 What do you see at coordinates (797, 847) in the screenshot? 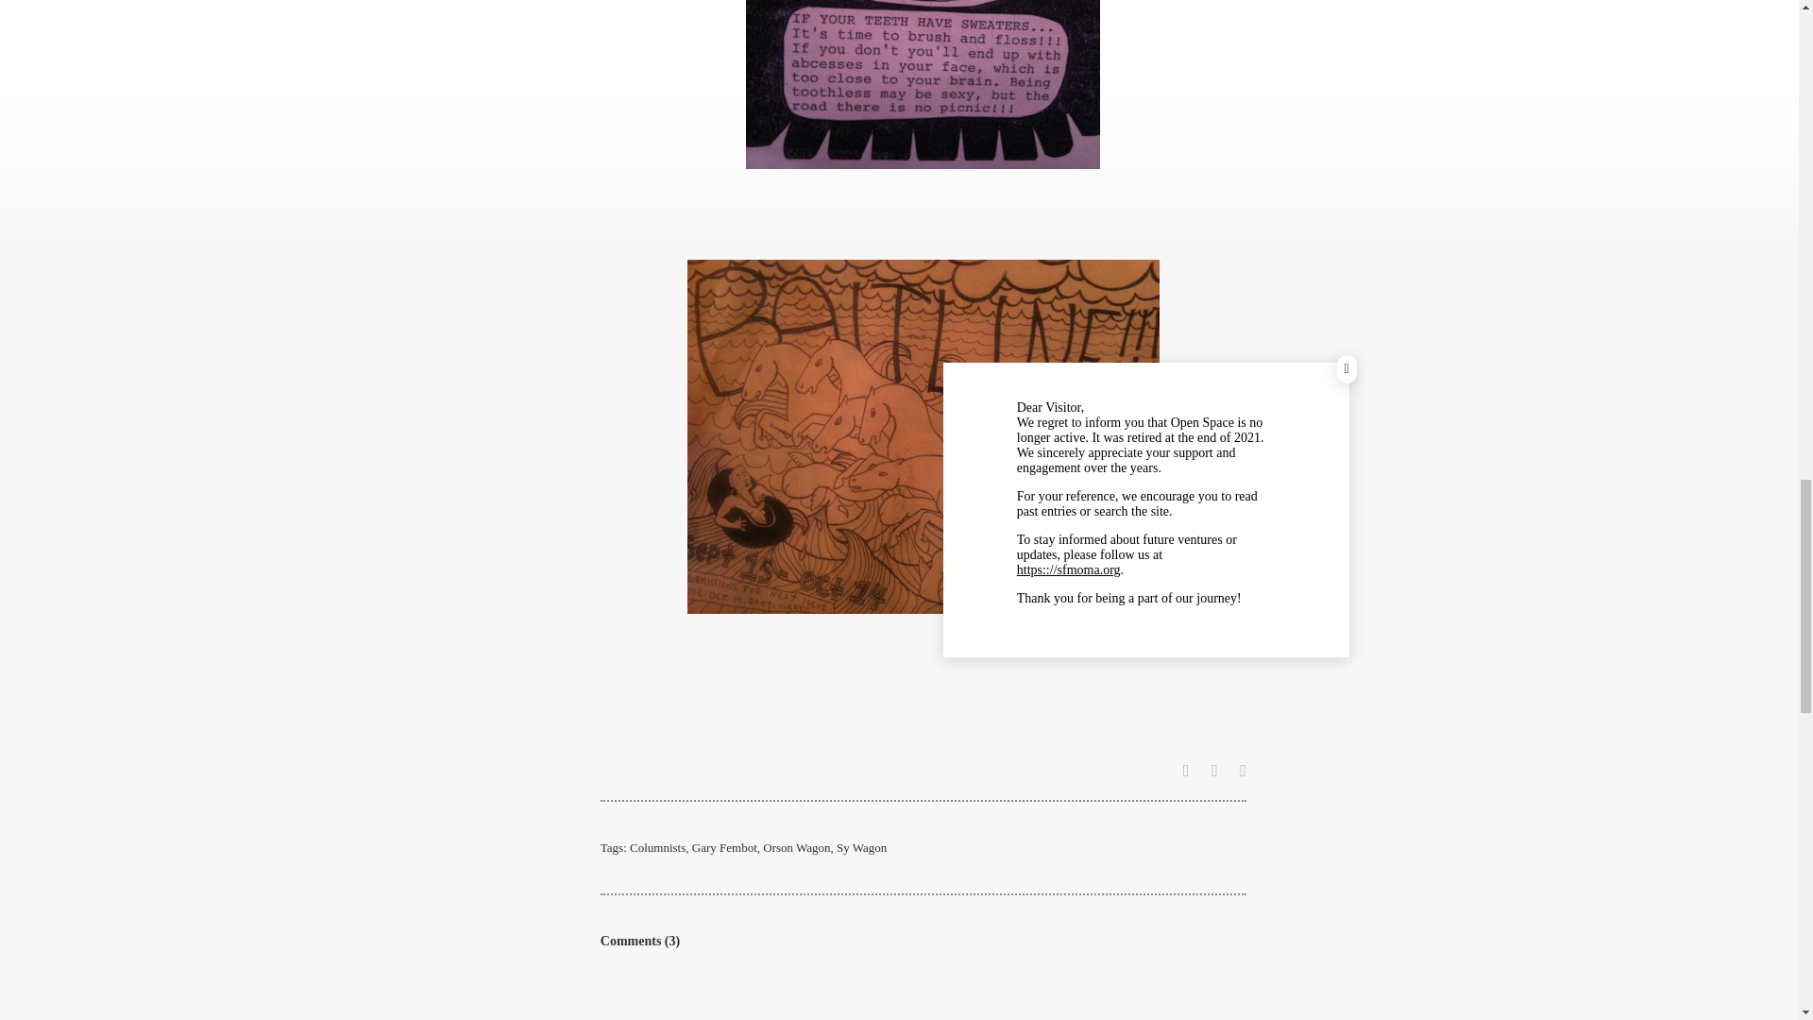
I see `Orson Wagon` at bounding box center [797, 847].